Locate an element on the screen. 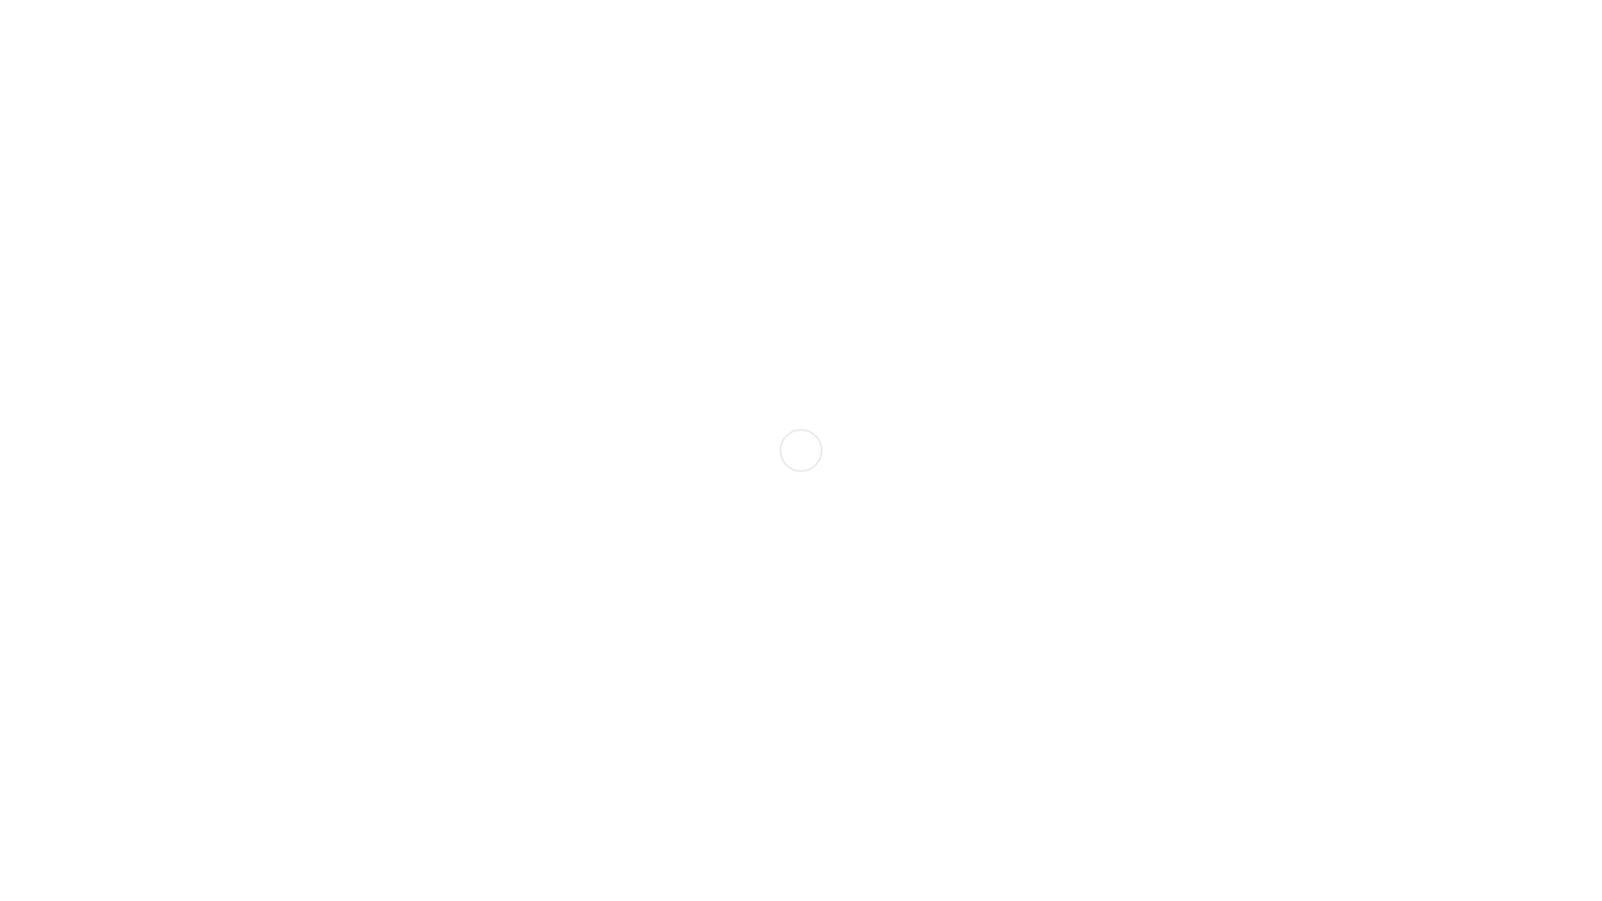 The height and width of the screenshot is (901, 1602). Native is located at coordinates (848, 702).